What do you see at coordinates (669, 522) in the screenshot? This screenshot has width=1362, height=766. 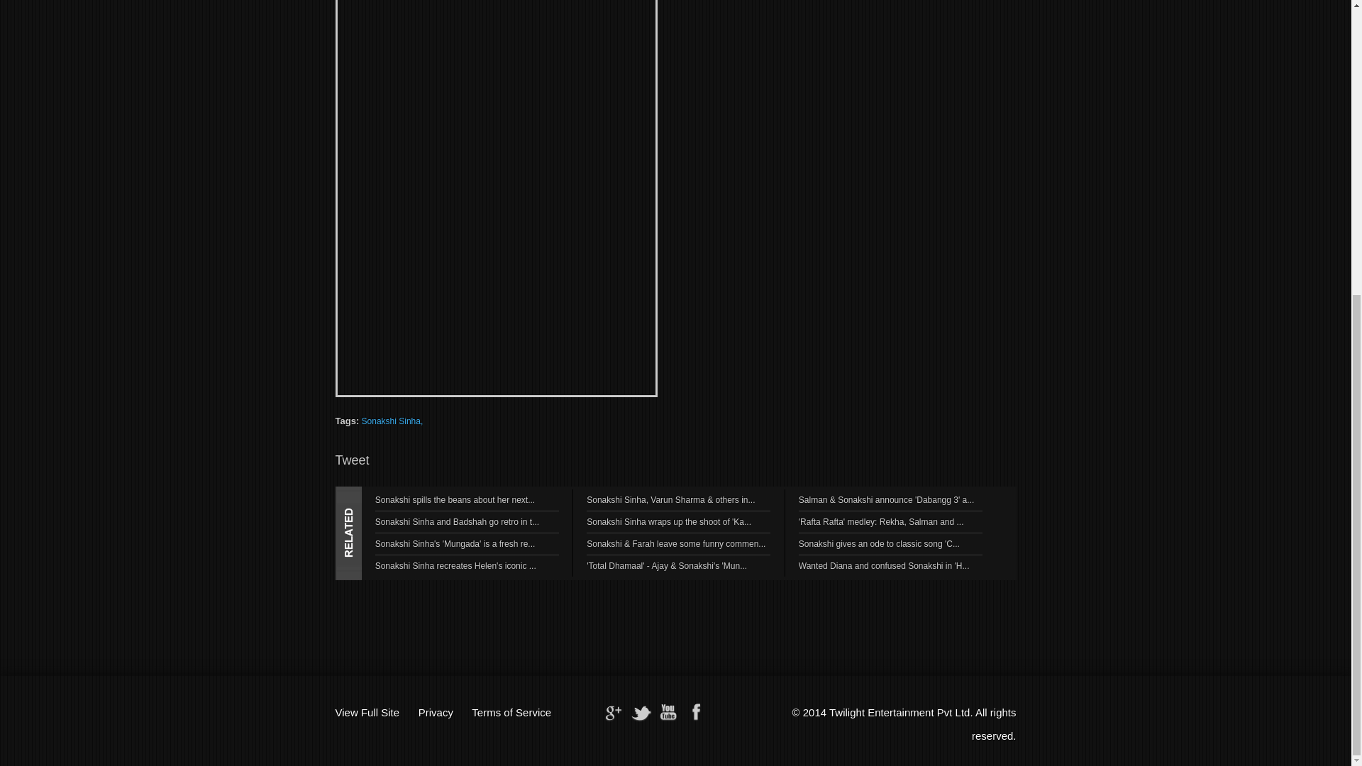 I see `Sonakshi Sinha wraps up the shoot of 'Kalank'` at bounding box center [669, 522].